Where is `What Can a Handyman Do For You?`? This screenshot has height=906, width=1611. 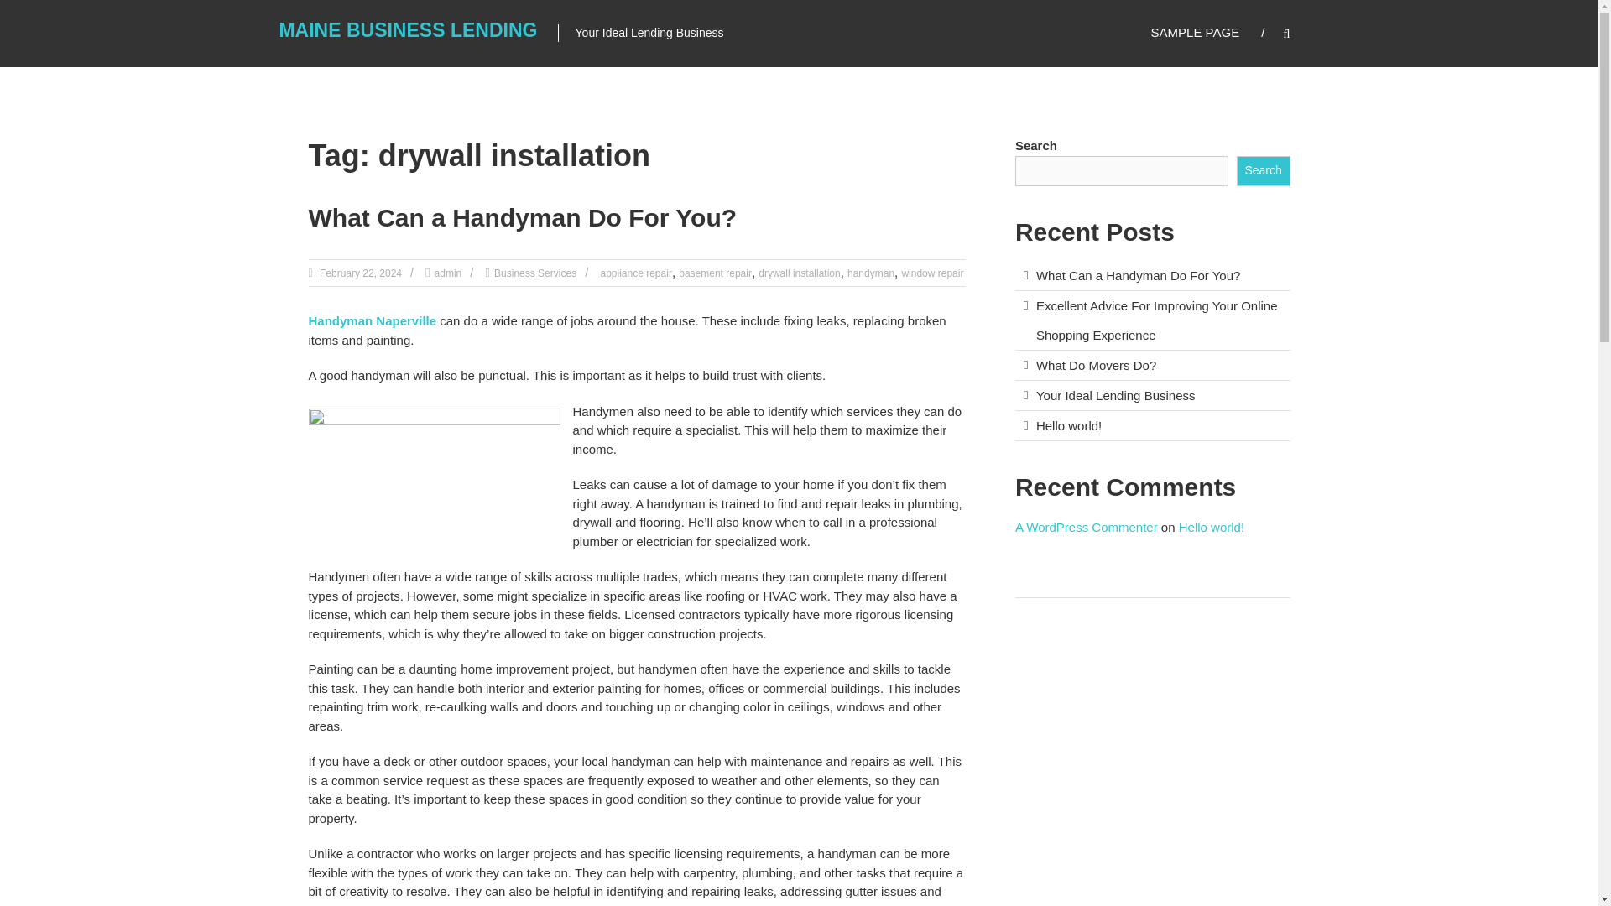
What Can a Handyman Do For You? is located at coordinates (524, 218).